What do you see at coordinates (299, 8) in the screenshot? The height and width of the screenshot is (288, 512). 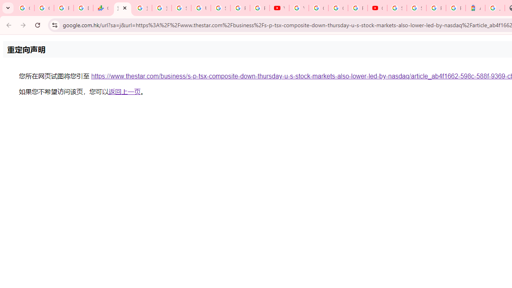 I see `YouTube` at bounding box center [299, 8].